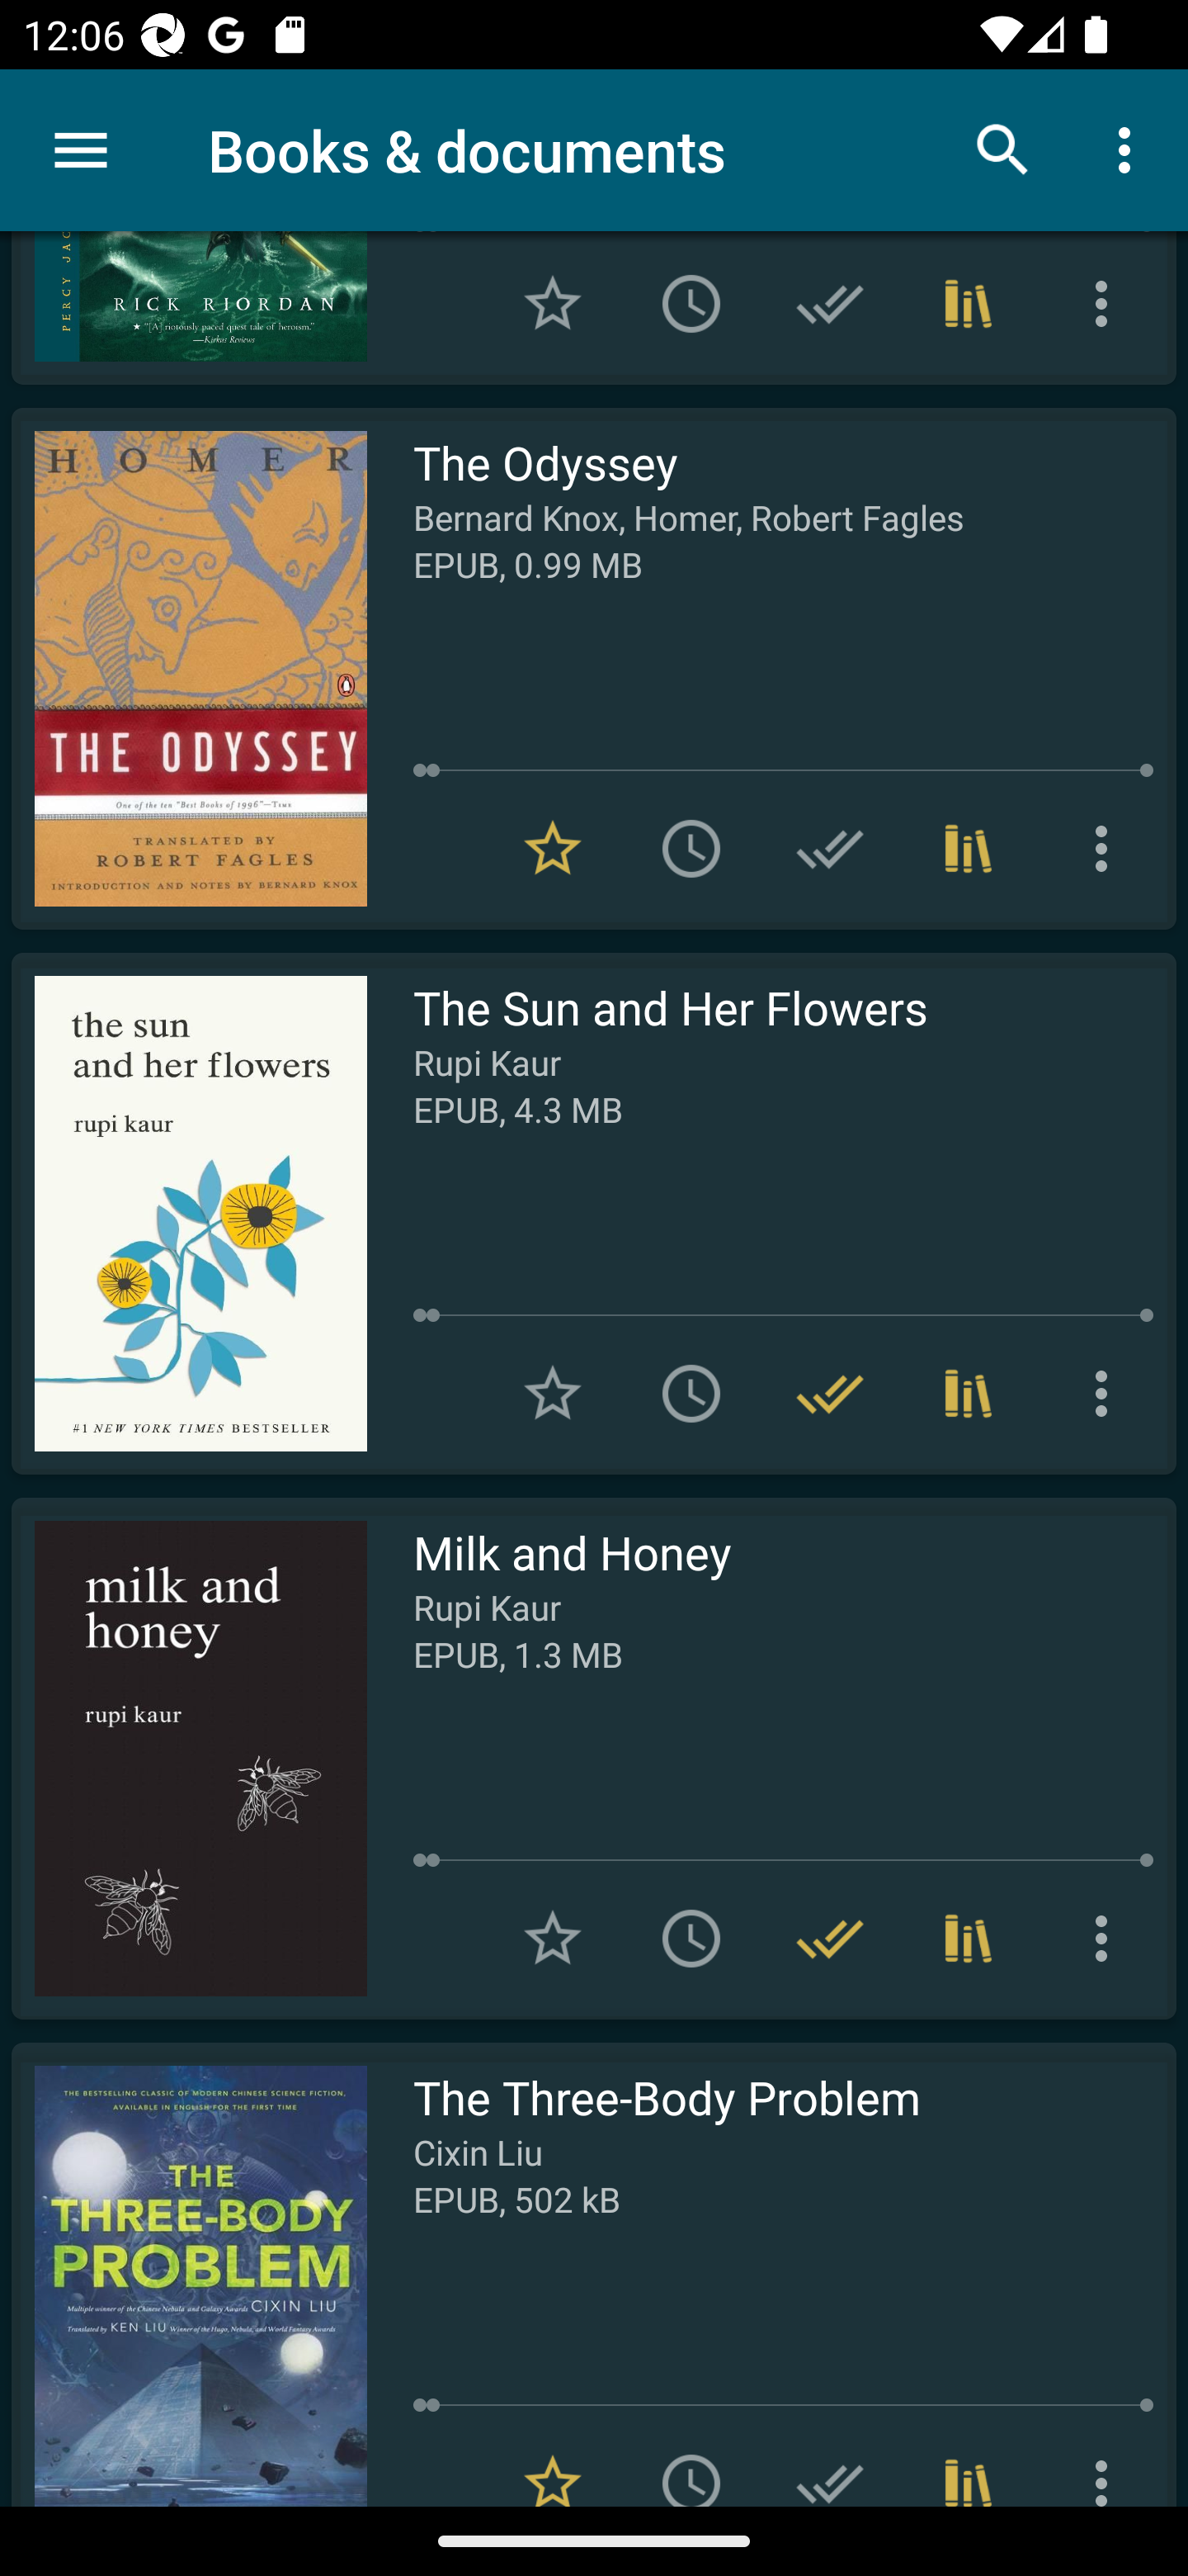 The image size is (1188, 2576). I want to click on Add to Favorites, so click(553, 1939).